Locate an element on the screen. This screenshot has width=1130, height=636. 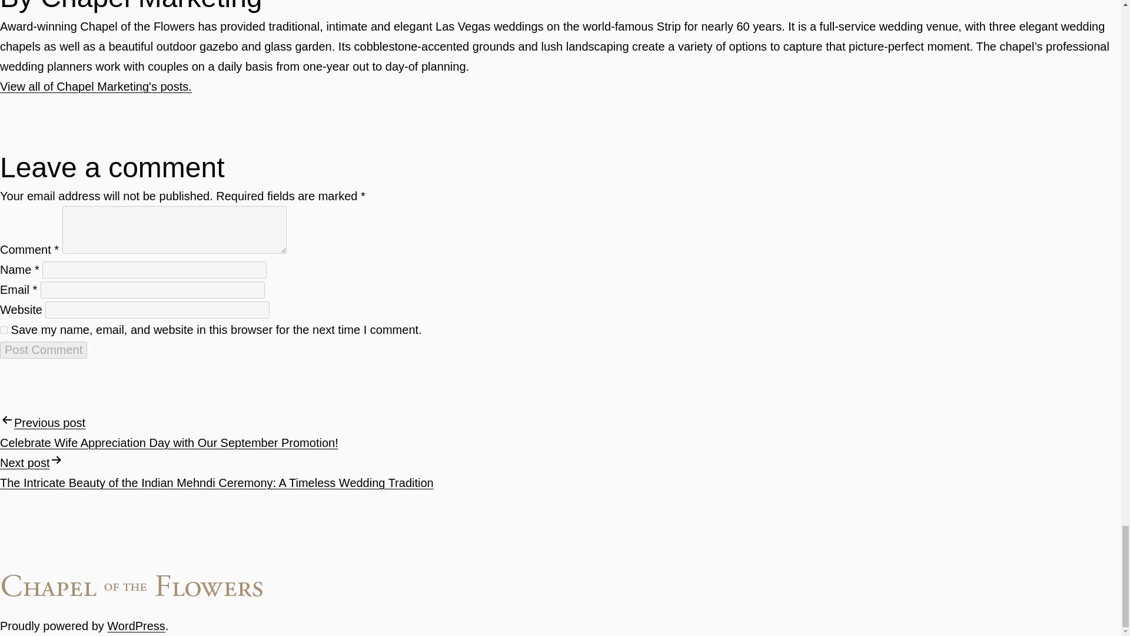
yes is located at coordinates (4, 330).